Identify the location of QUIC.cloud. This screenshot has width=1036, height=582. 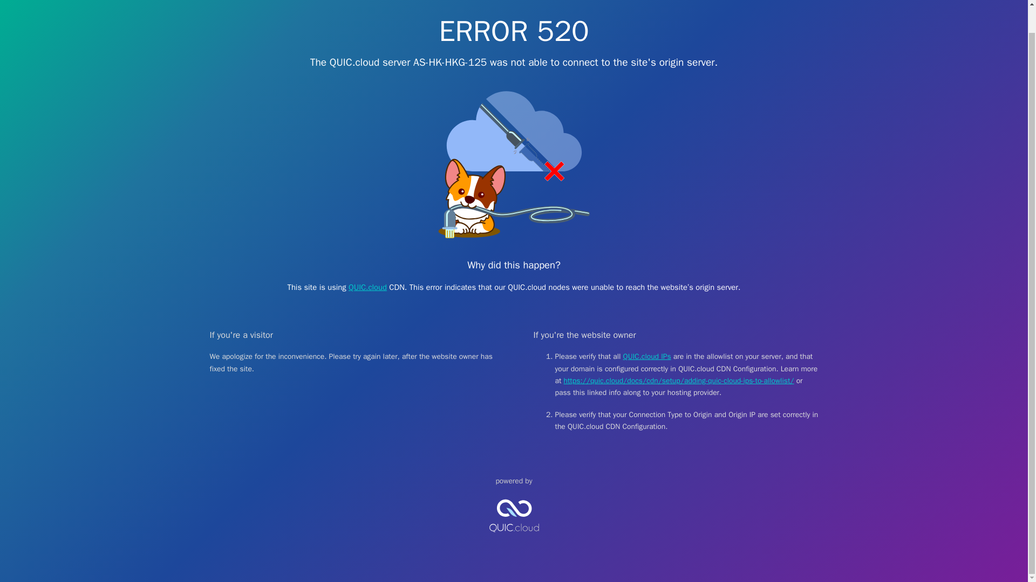
(367, 287).